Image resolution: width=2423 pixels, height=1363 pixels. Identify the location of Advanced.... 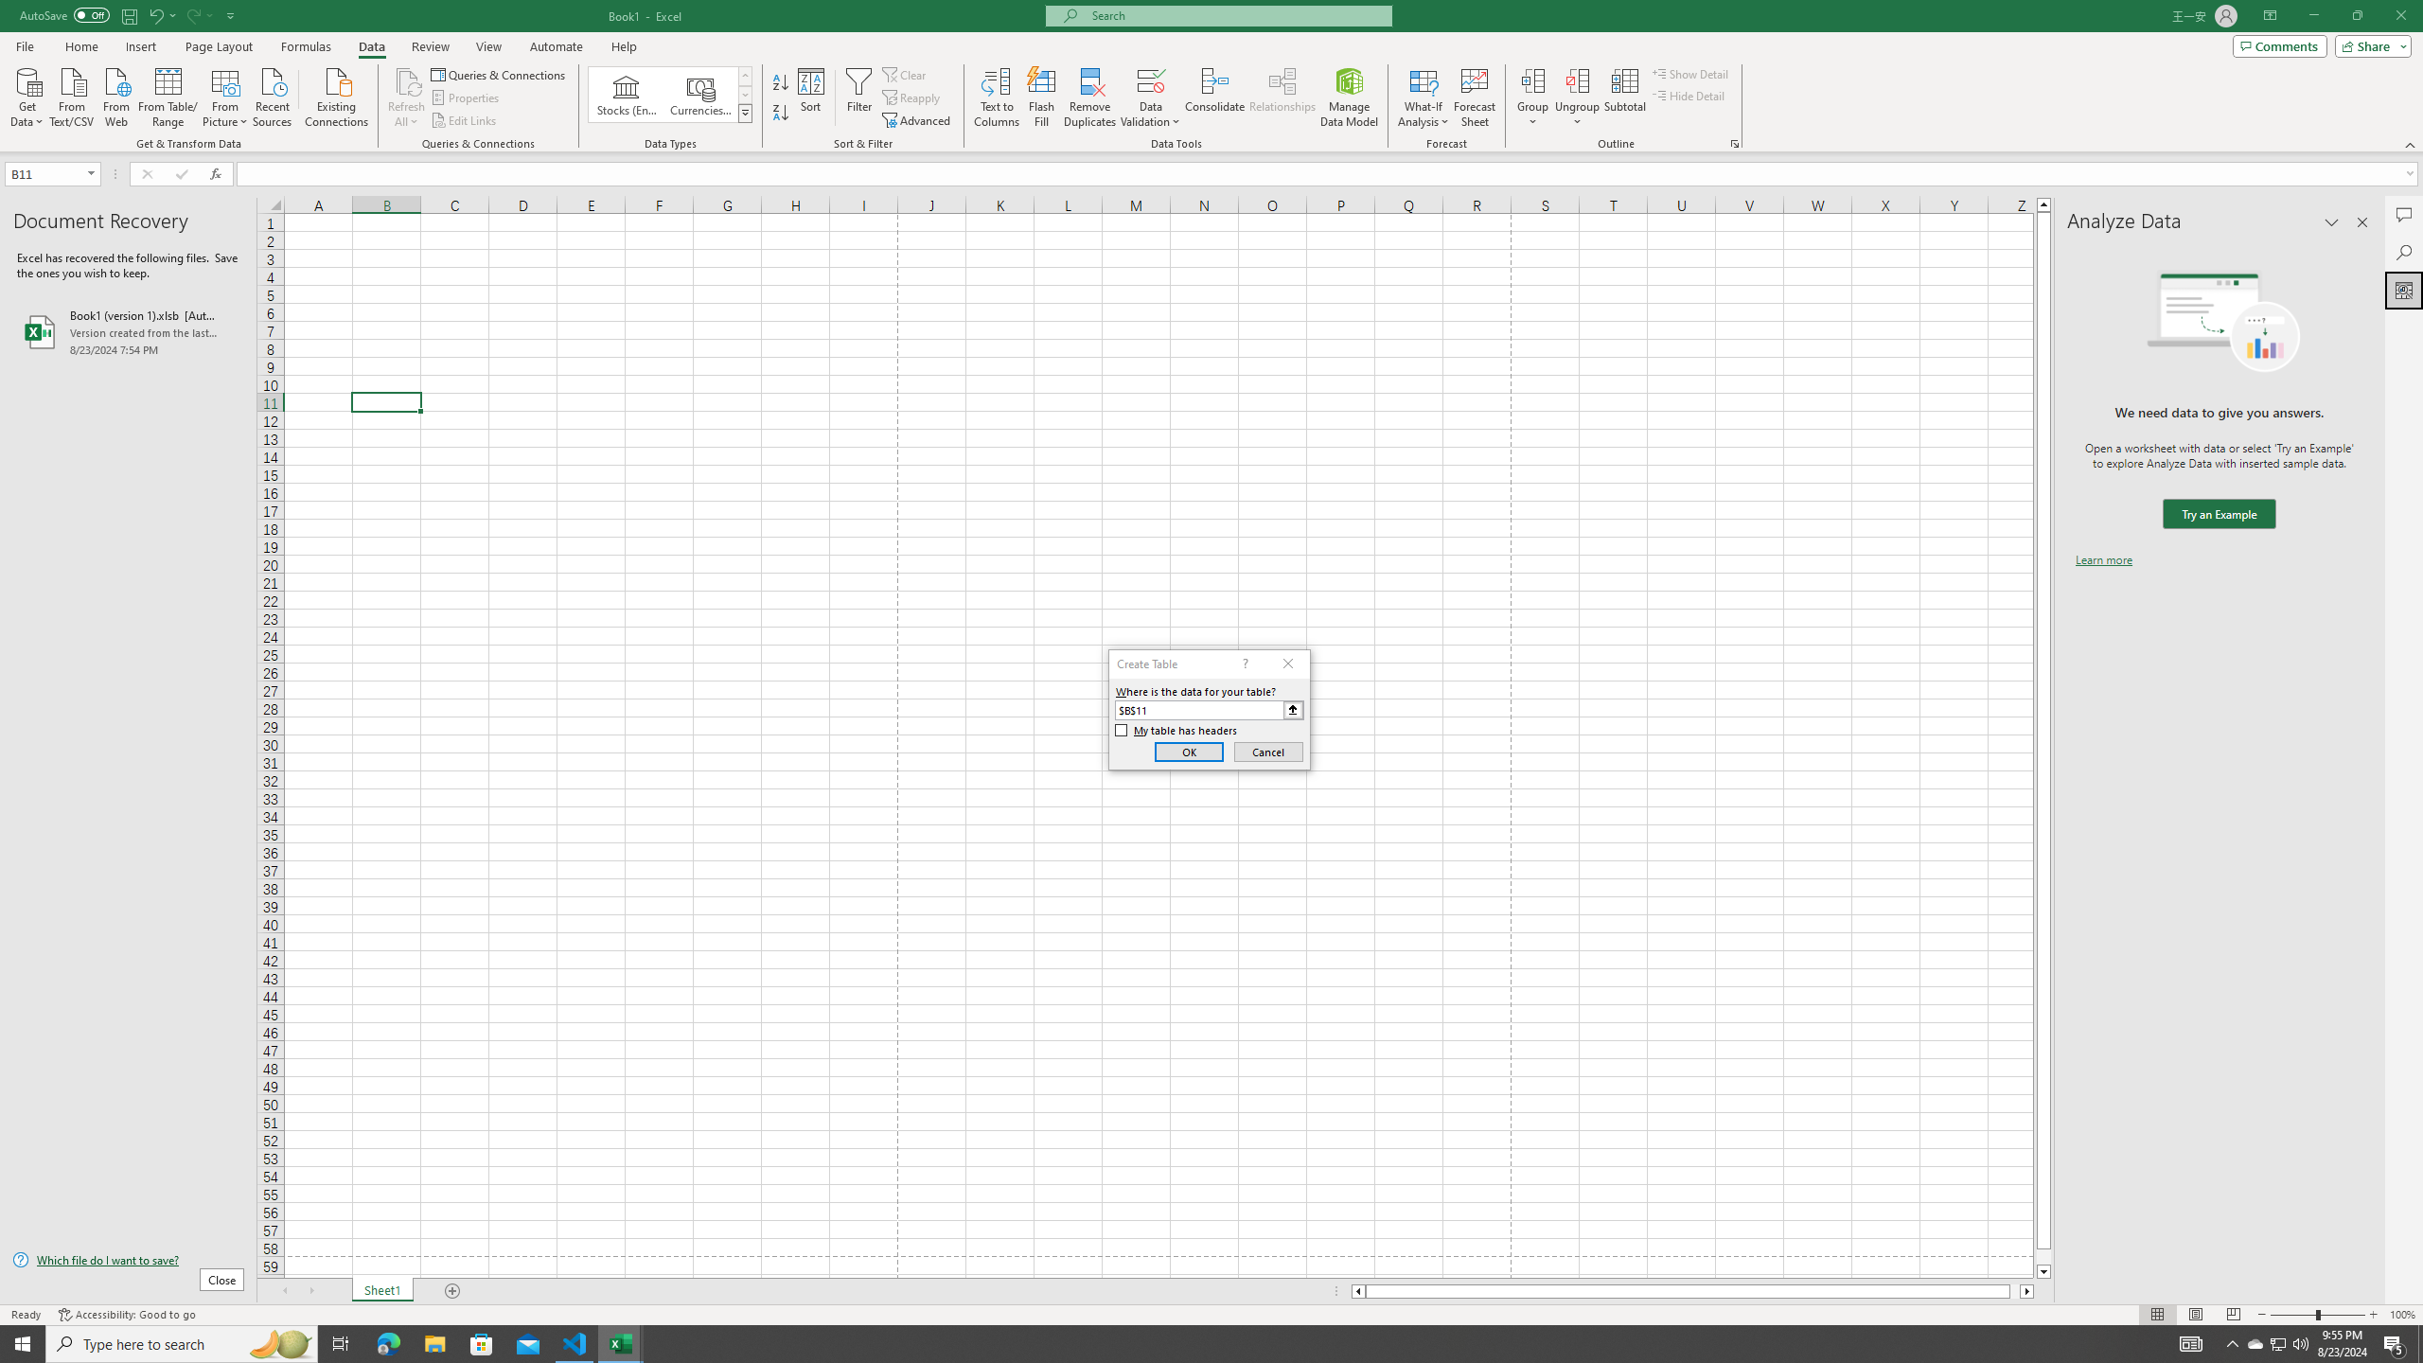
(918, 121).